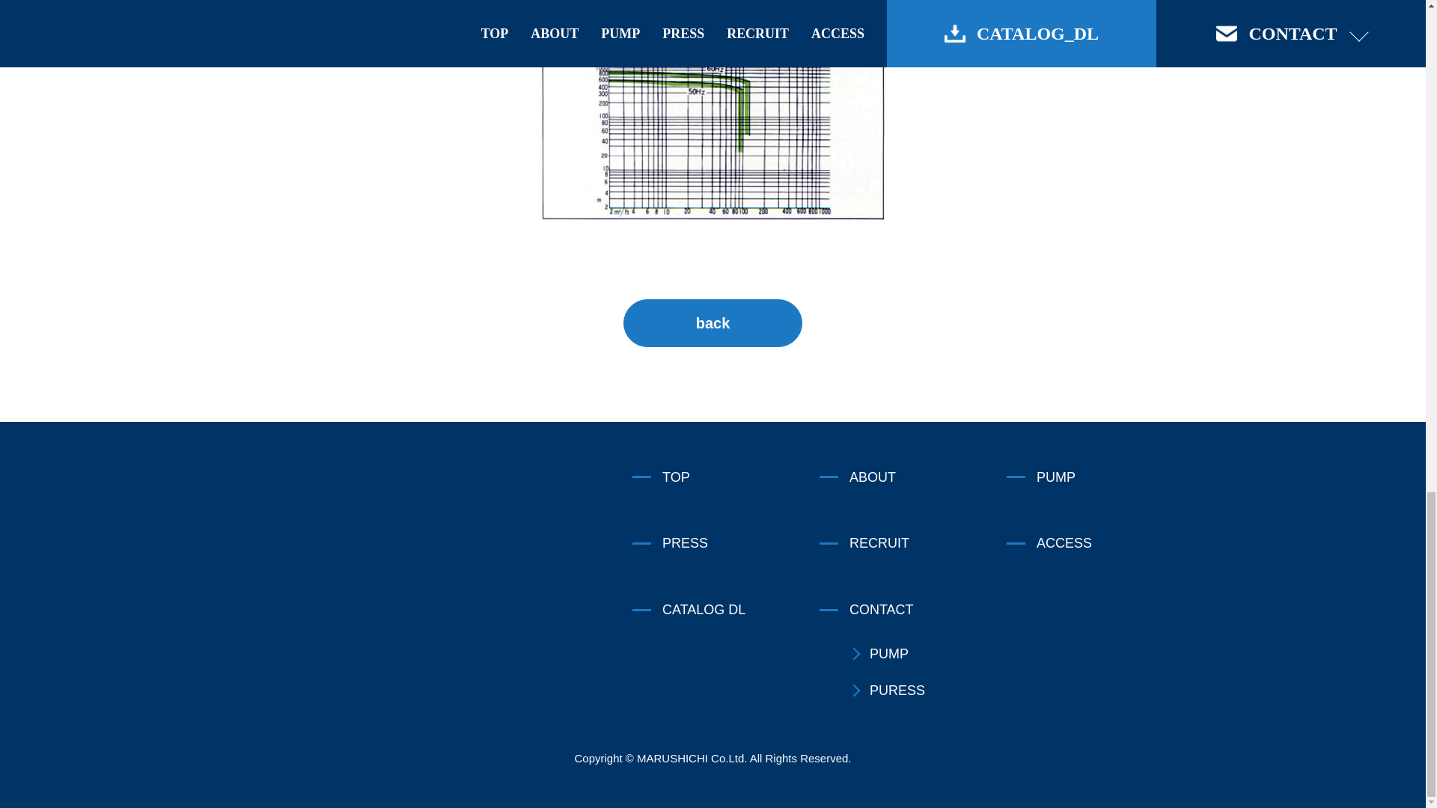 This screenshot has width=1437, height=808. I want to click on ACCESS, so click(1100, 543).